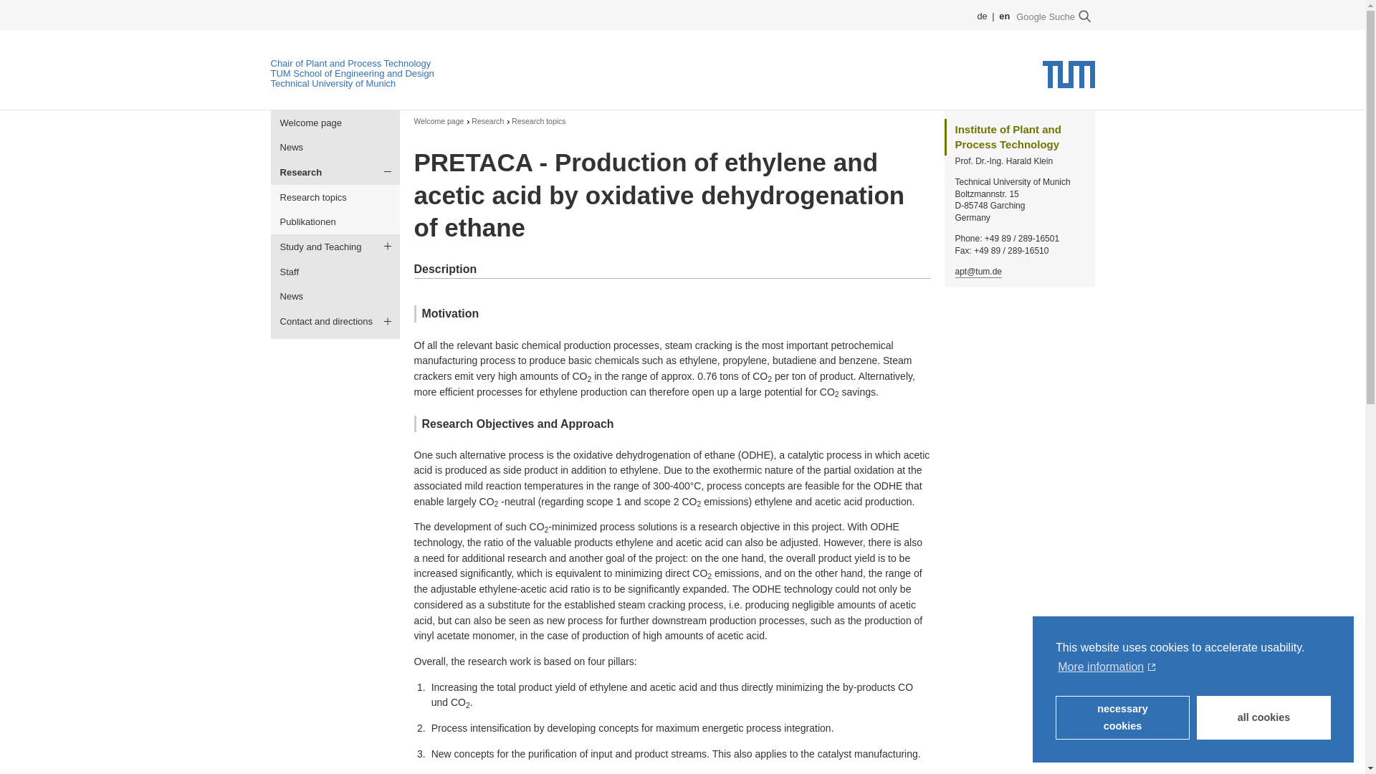 This screenshot has height=774, width=1376. What do you see at coordinates (1004, 16) in the screenshot?
I see `English` at bounding box center [1004, 16].